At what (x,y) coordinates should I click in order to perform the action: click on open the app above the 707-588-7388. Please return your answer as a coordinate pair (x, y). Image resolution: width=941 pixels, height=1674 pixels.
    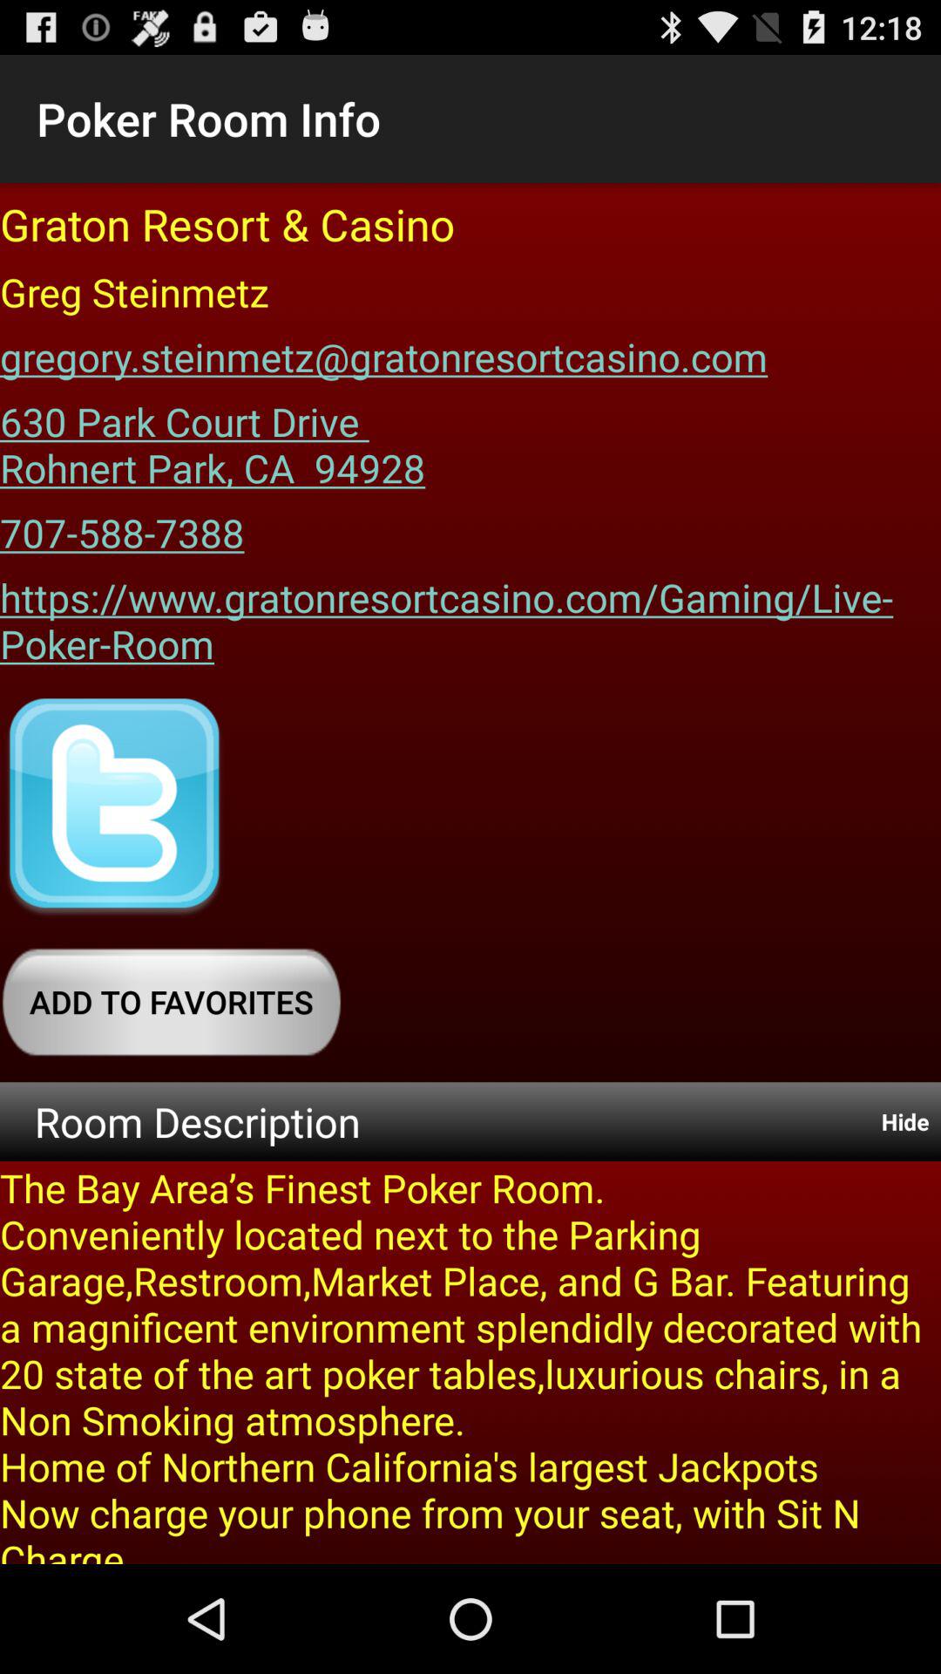
    Looking at the image, I should click on (213, 438).